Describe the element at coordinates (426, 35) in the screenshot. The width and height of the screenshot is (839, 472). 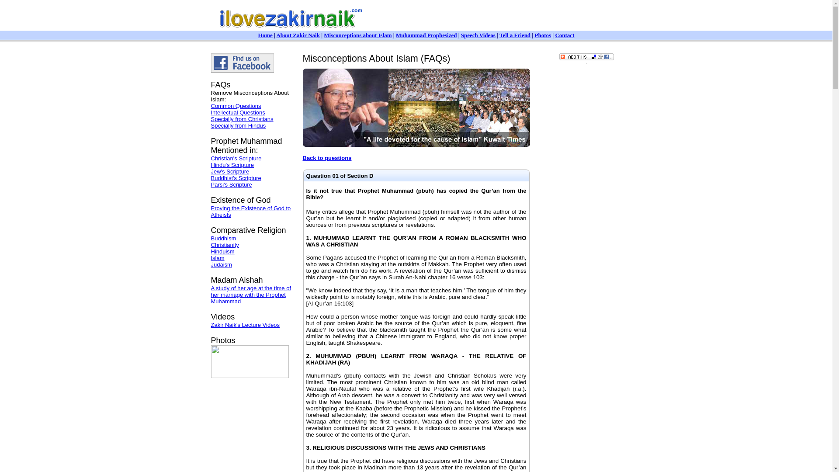
I see `Muhammad Prophesized` at that location.